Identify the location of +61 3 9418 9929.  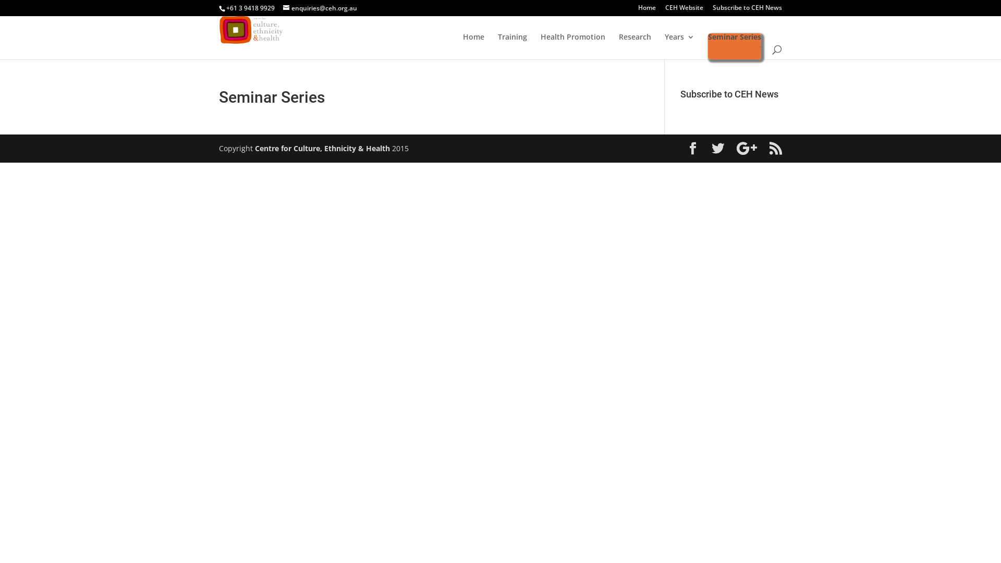
(250, 8).